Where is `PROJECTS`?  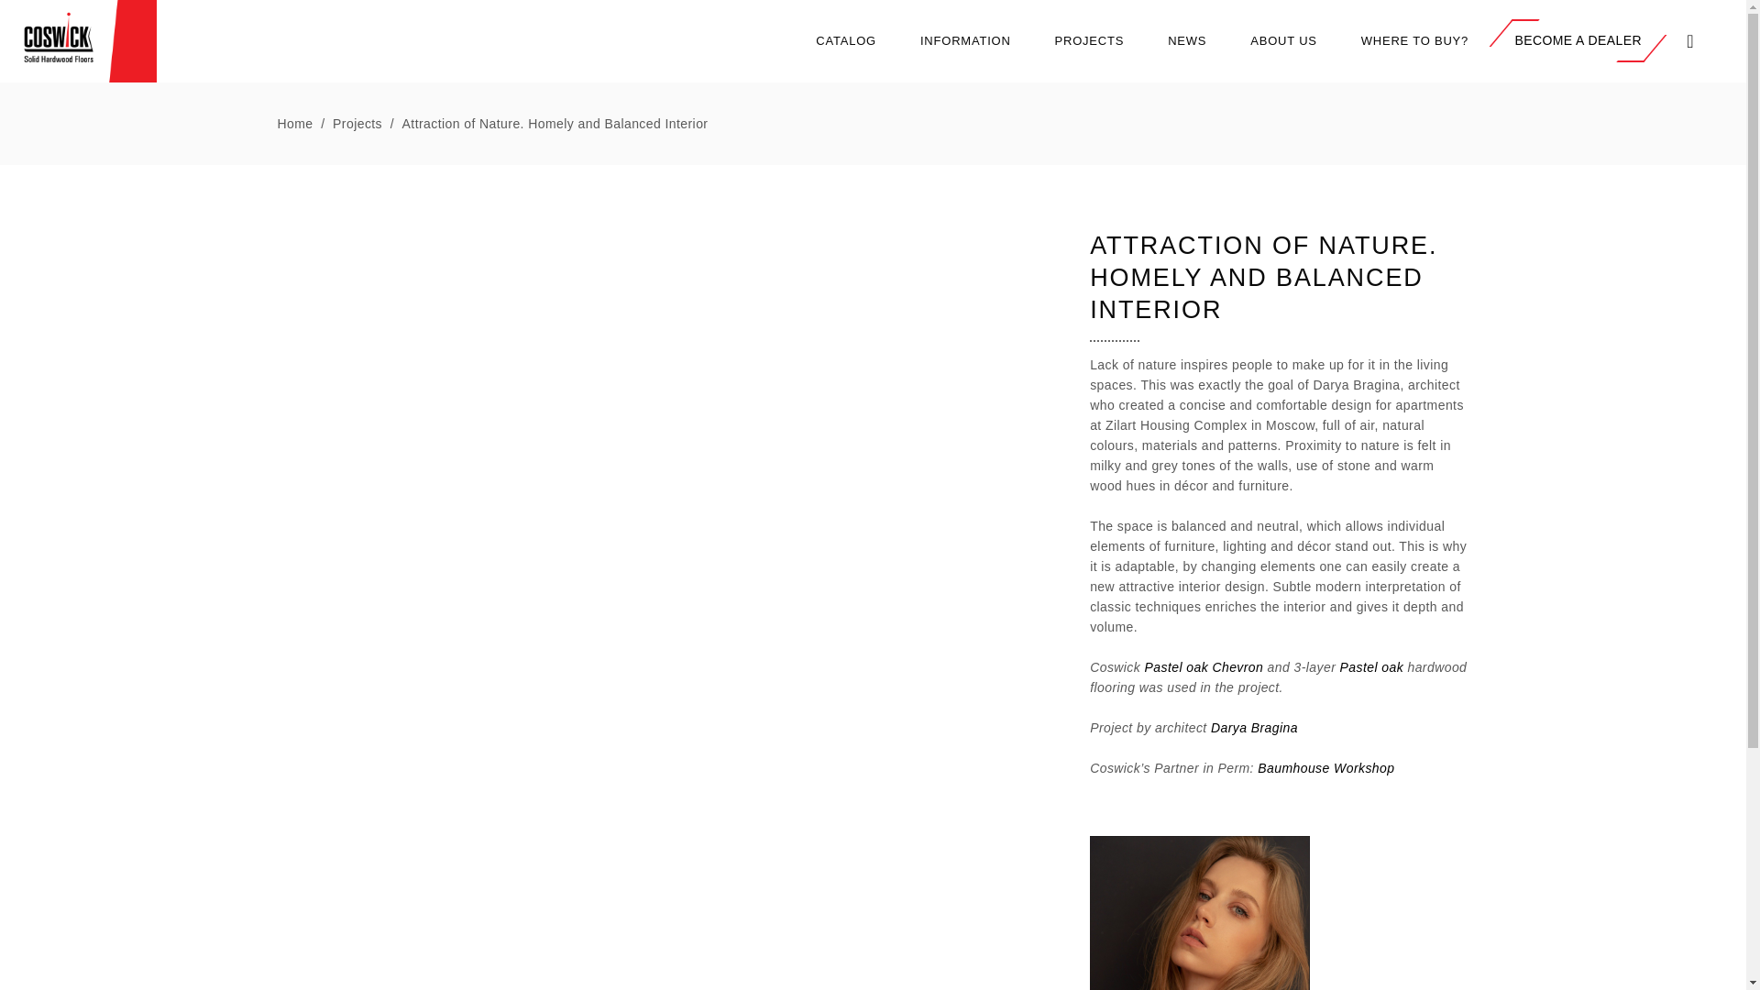
PROJECTS is located at coordinates (1090, 40).